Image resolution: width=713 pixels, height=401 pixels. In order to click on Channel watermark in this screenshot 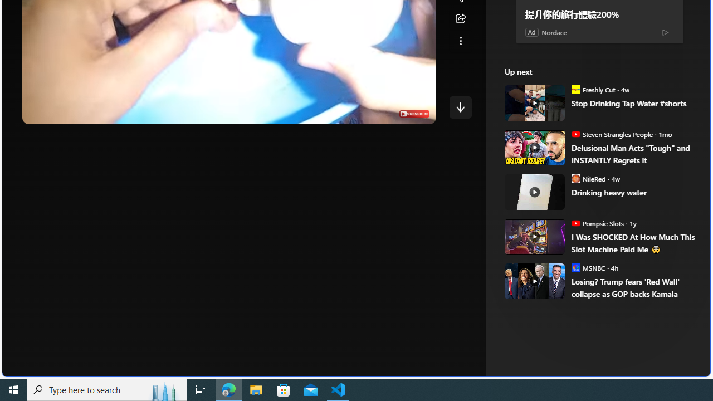, I will do `click(414, 114)`.